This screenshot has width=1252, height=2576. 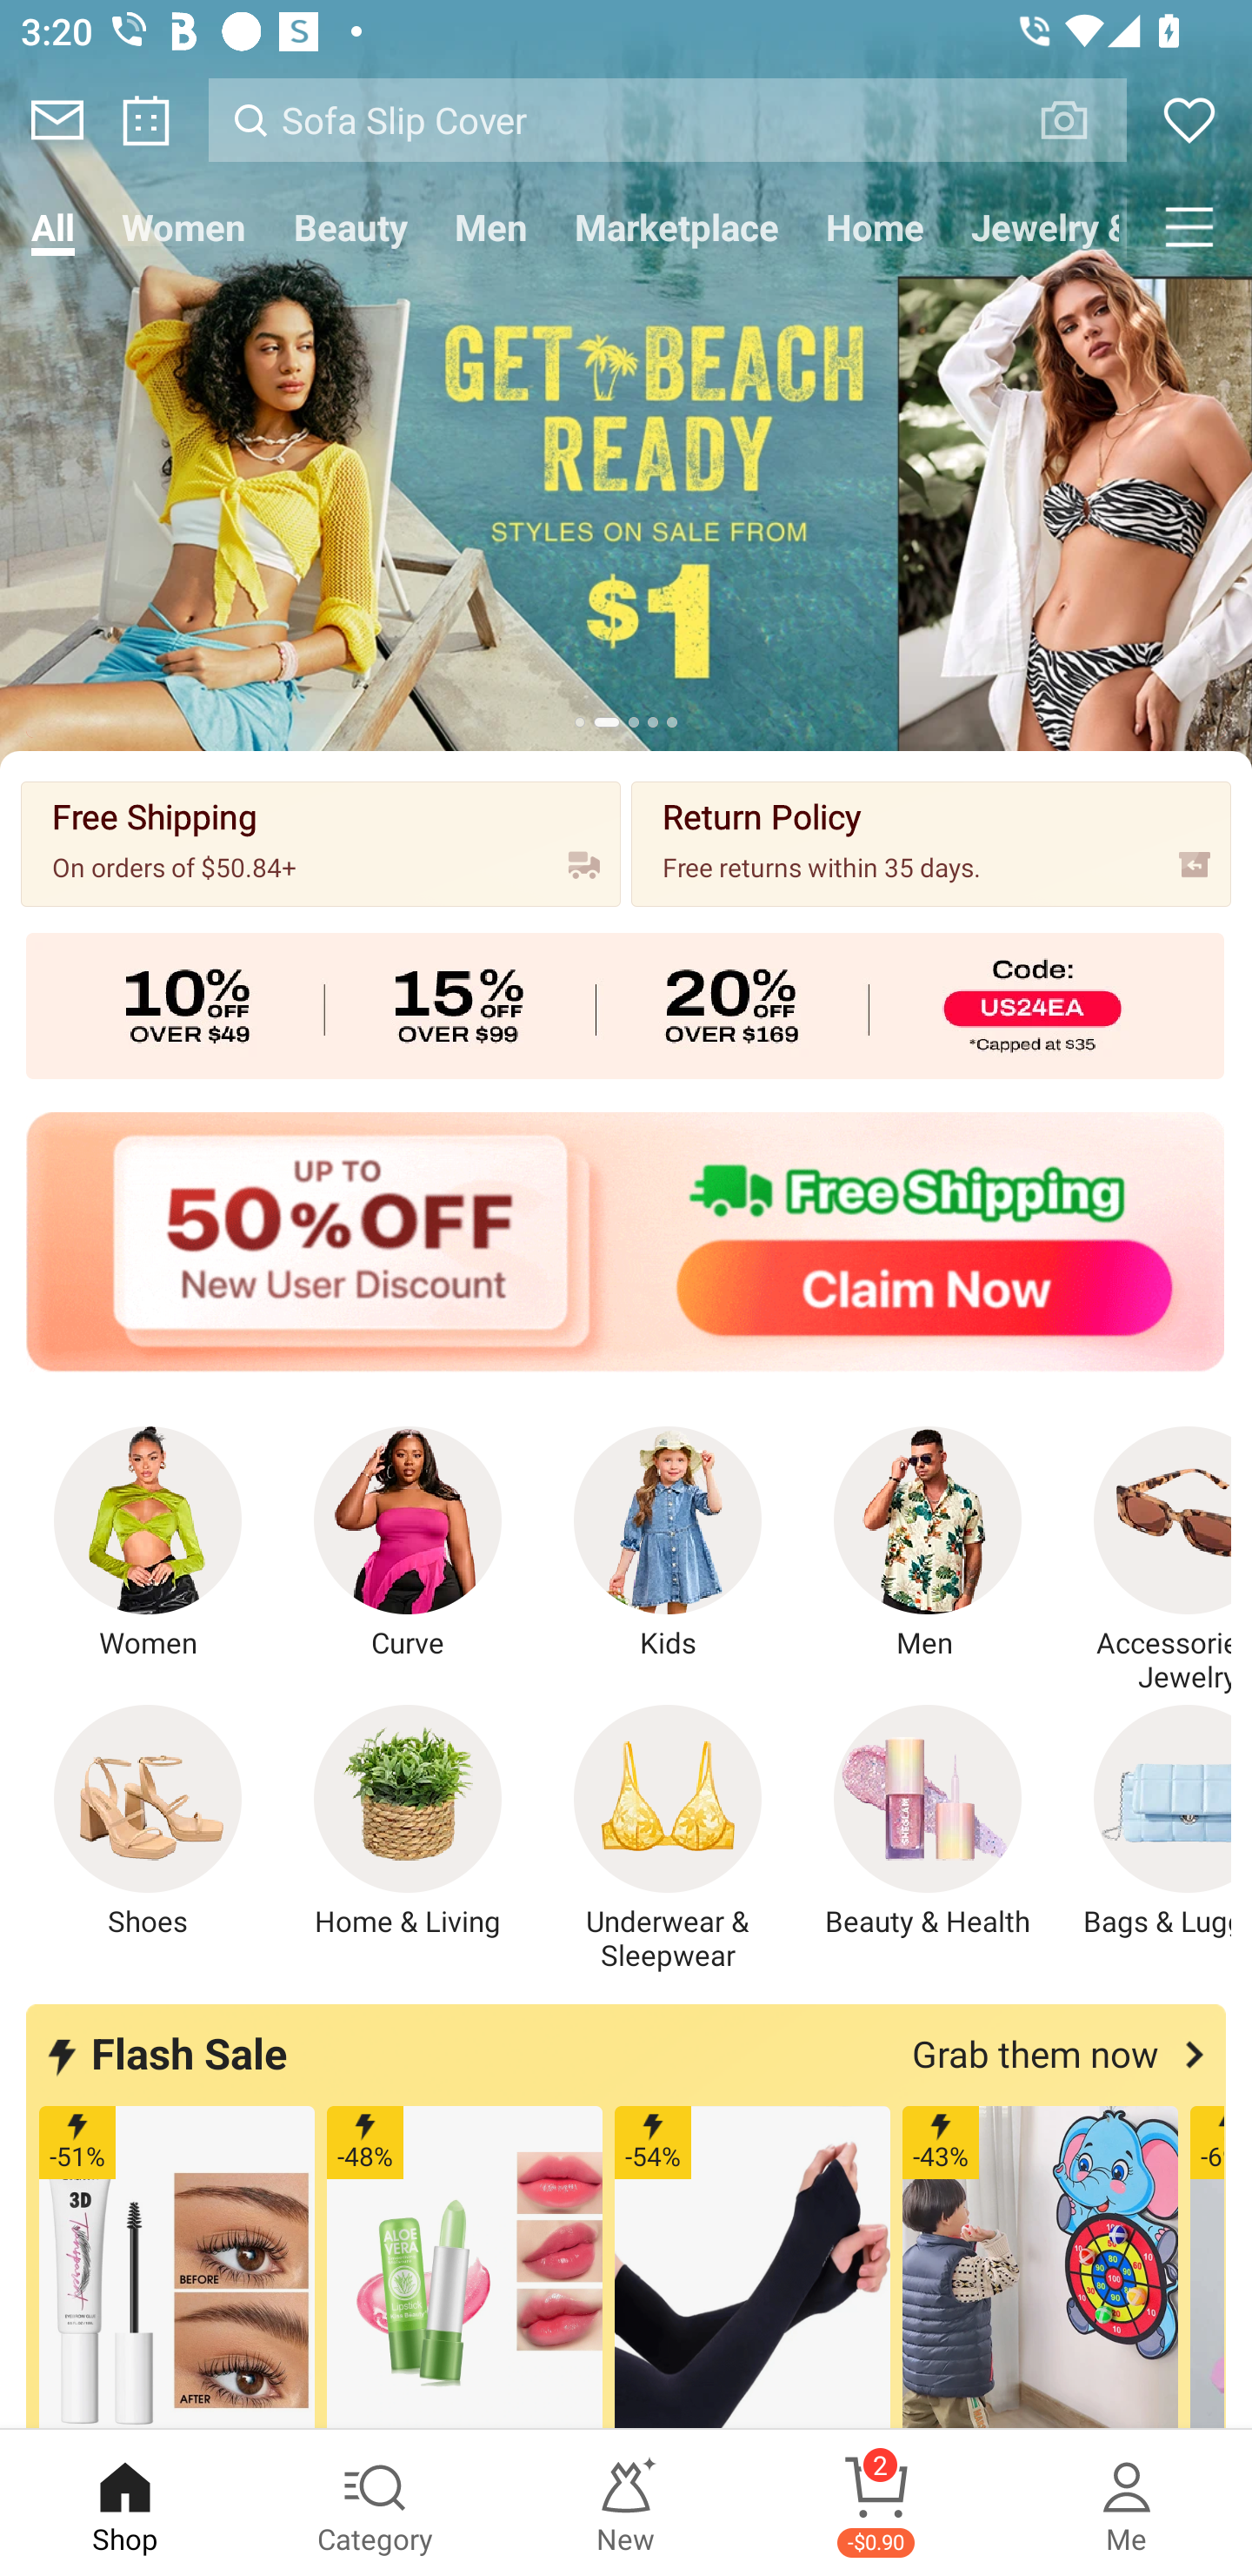 What do you see at coordinates (148, 1822) in the screenshot?
I see `Shoes` at bounding box center [148, 1822].